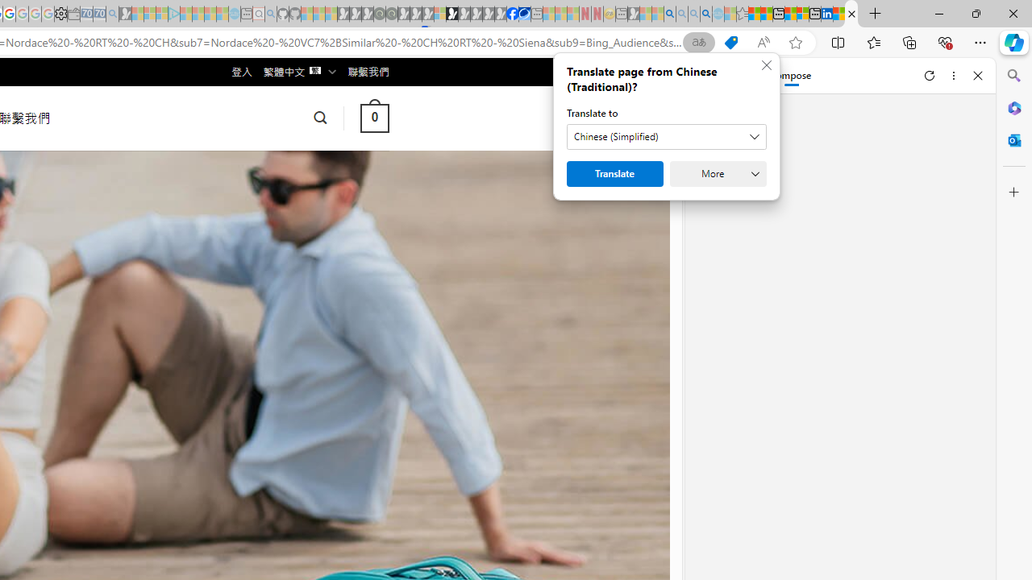  What do you see at coordinates (742, 14) in the screenshot?
I see `Favorites - Sleeping` at bounding box center [742, 14].